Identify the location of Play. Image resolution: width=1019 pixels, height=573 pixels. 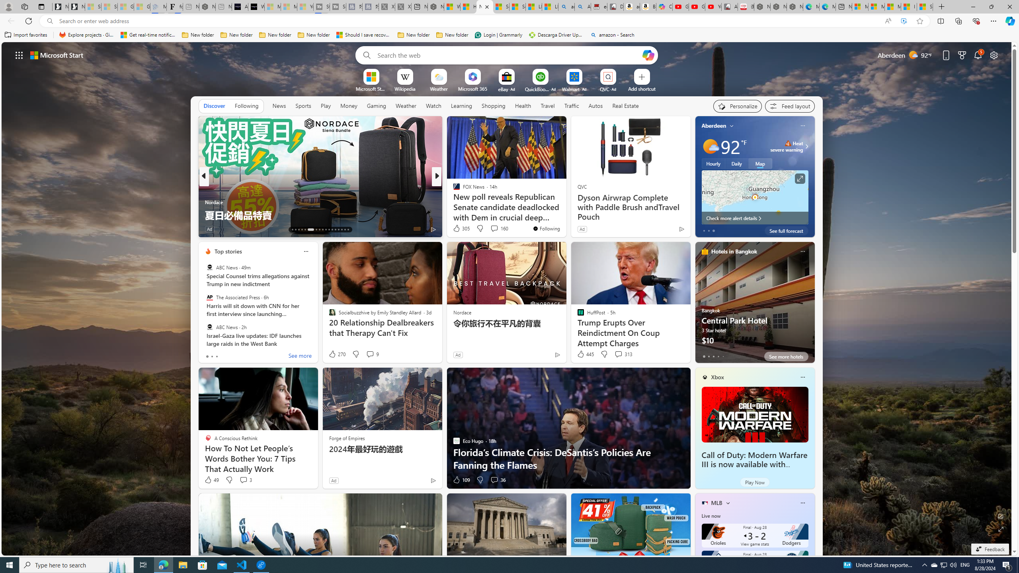
(326, 105).